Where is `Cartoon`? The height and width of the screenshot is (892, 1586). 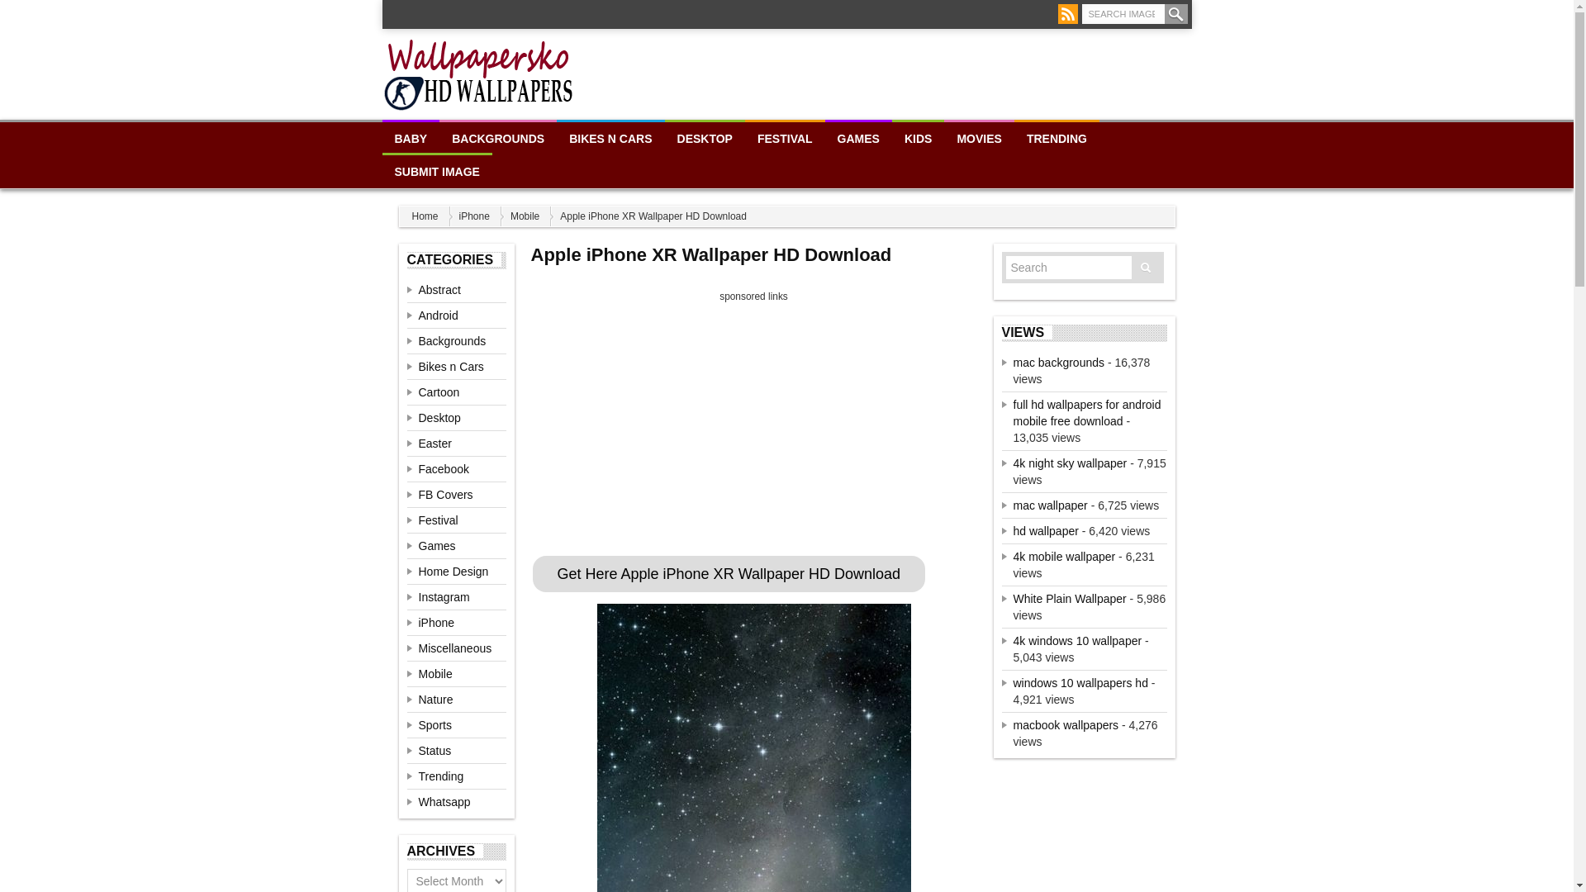
Cartoon is located at coordinates (439, 391).